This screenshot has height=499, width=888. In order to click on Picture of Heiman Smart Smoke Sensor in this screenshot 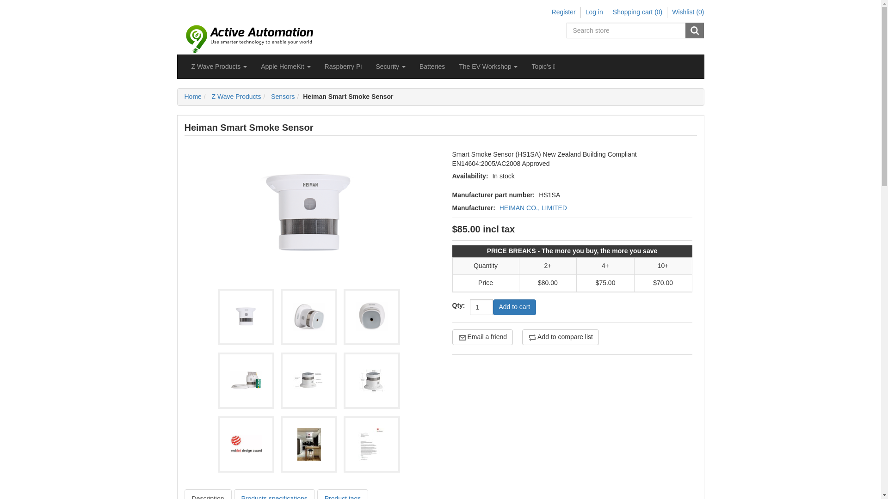, I will do `click(246, 444)`.